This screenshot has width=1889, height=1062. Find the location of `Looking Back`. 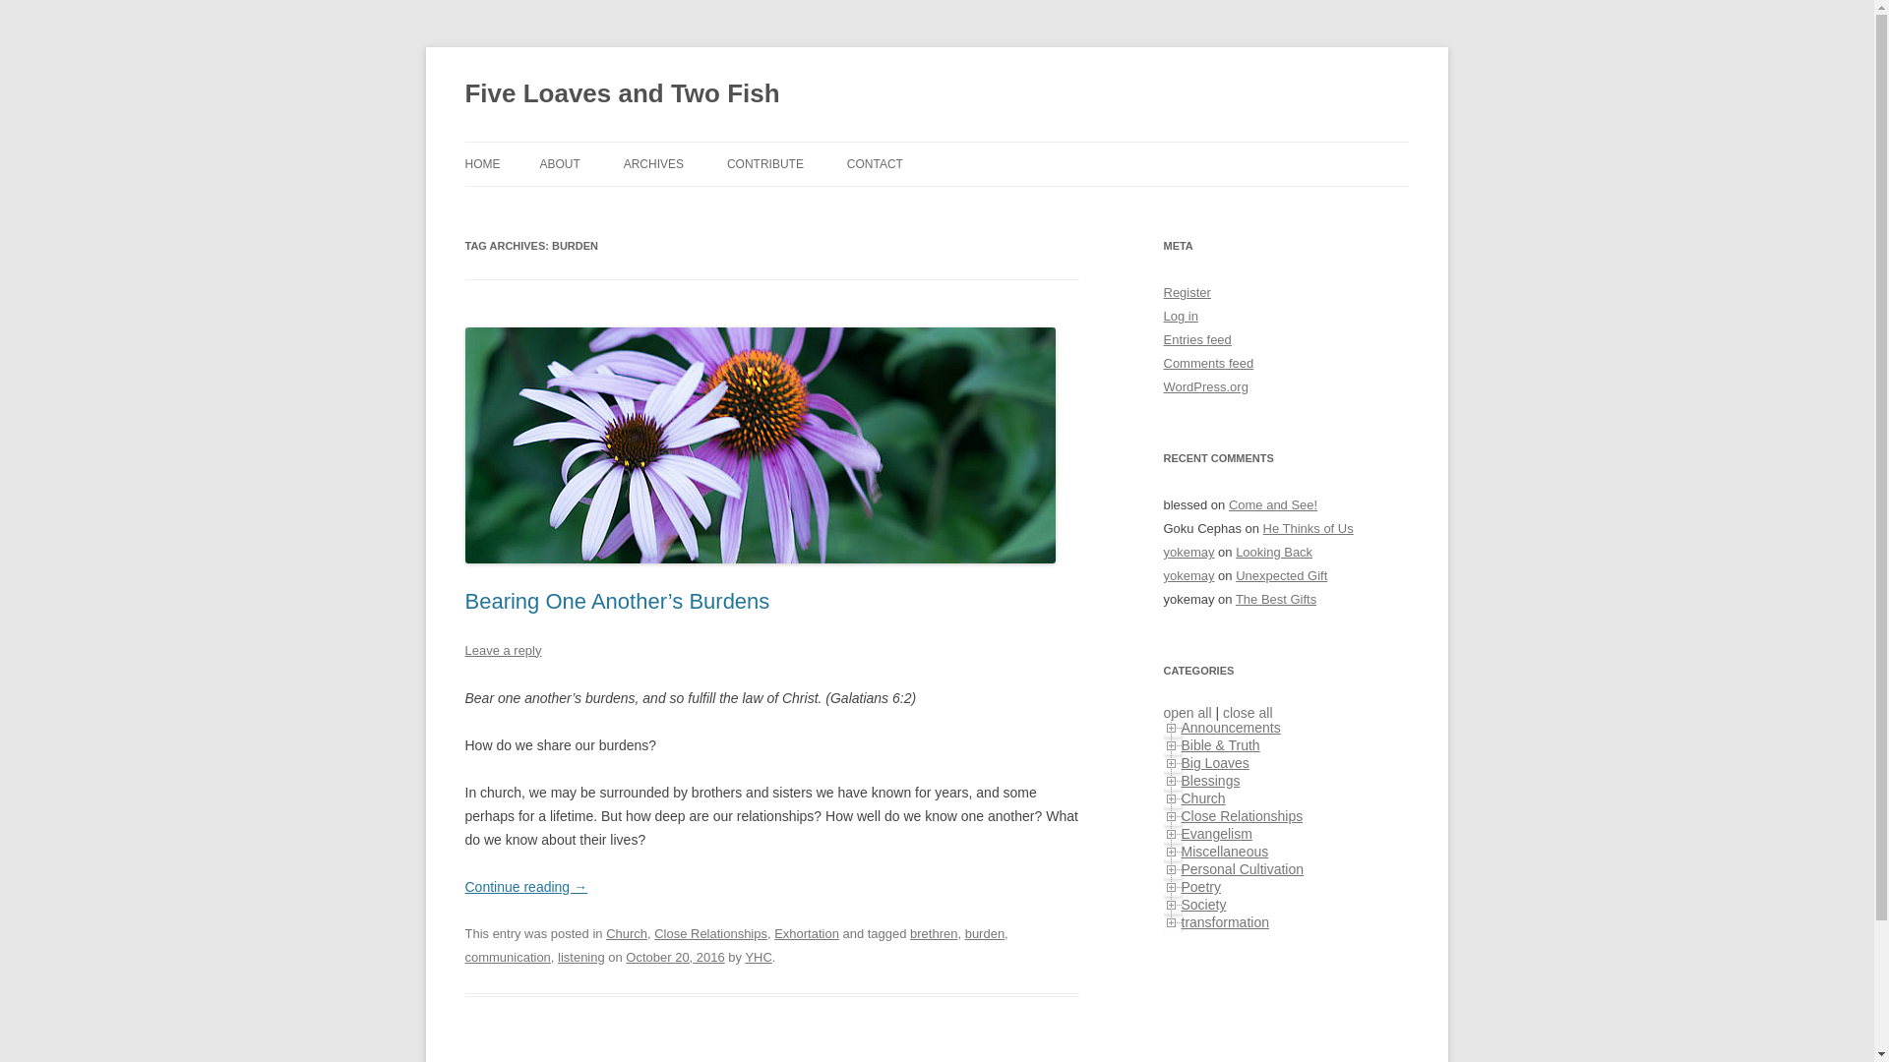

Looking Back is located at coordinates (1273, 553).